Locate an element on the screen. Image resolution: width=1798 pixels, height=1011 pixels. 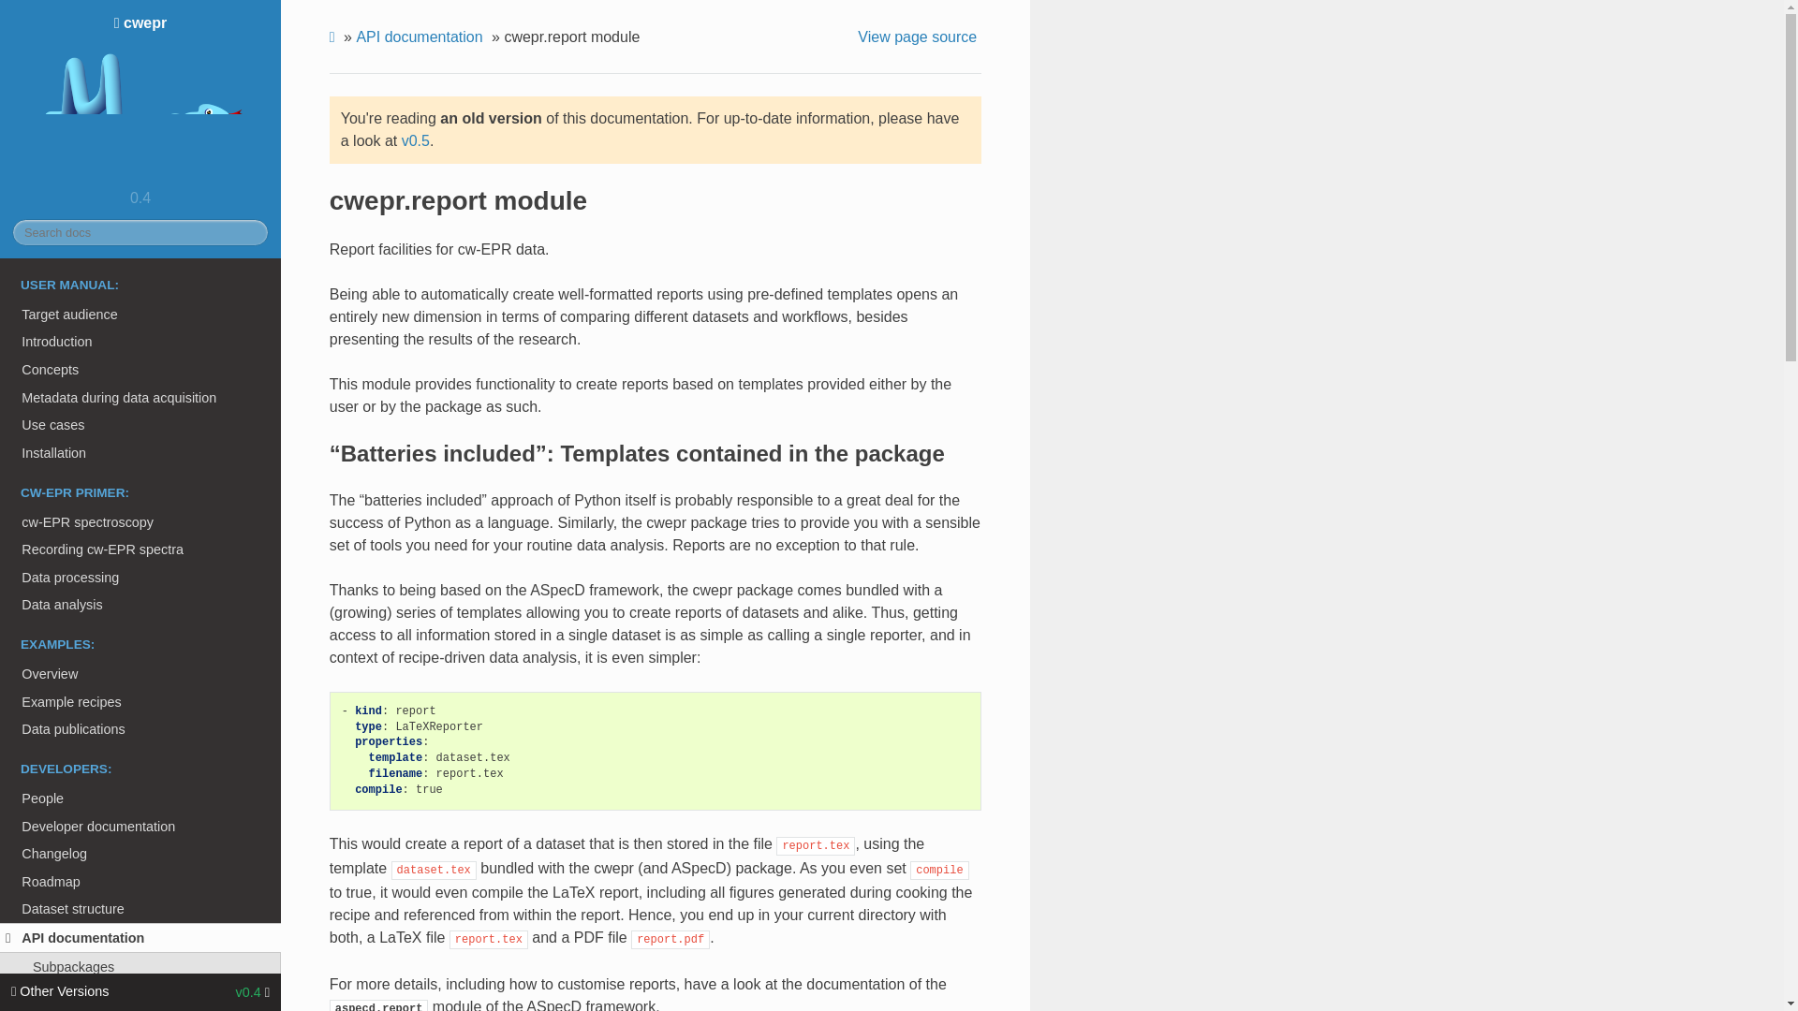
Installation is located at coordinates (140, 452).